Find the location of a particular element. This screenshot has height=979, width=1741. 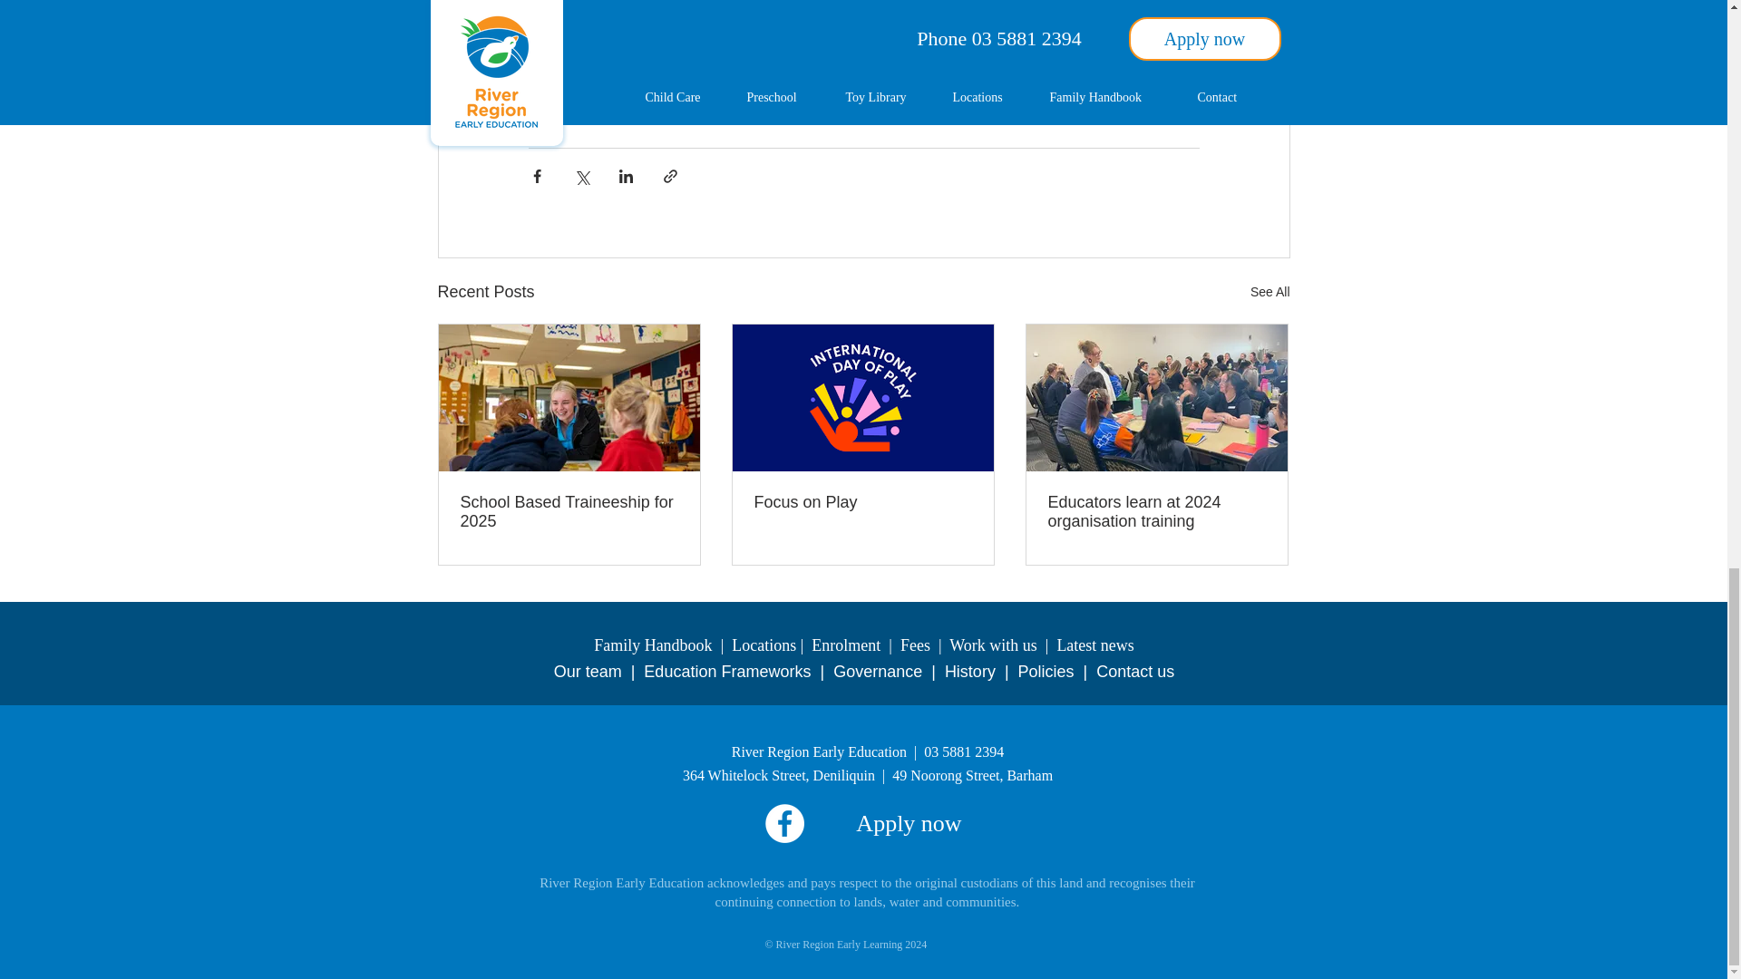

Focus on Play is located at coordinates (862, 502).